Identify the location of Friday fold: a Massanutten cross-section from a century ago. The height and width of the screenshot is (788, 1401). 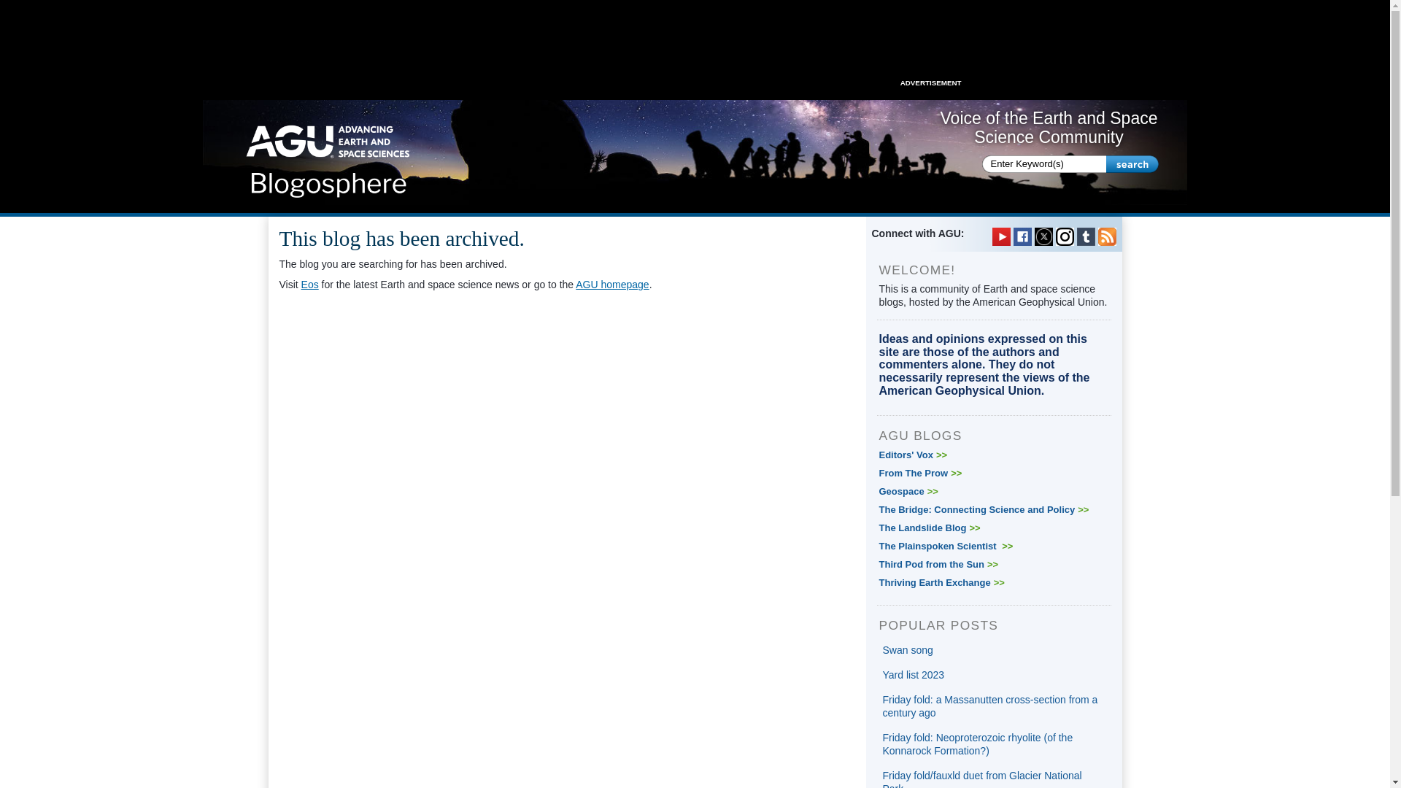
(990, 706).